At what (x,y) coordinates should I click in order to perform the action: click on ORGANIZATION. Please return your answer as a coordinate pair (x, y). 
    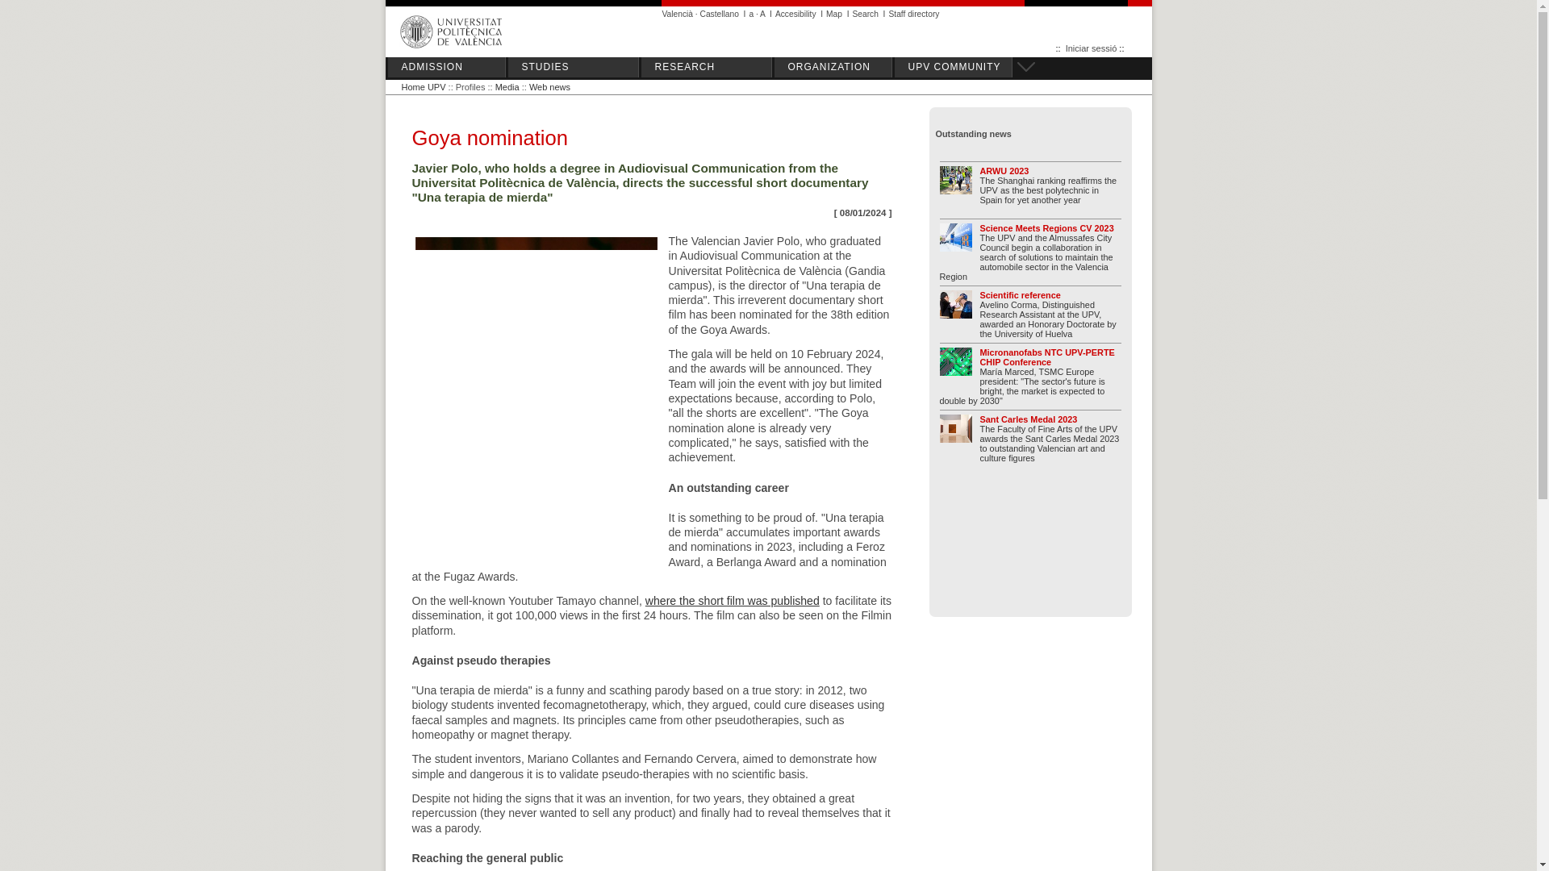
    Looking at the image, I should click on (836, 68).